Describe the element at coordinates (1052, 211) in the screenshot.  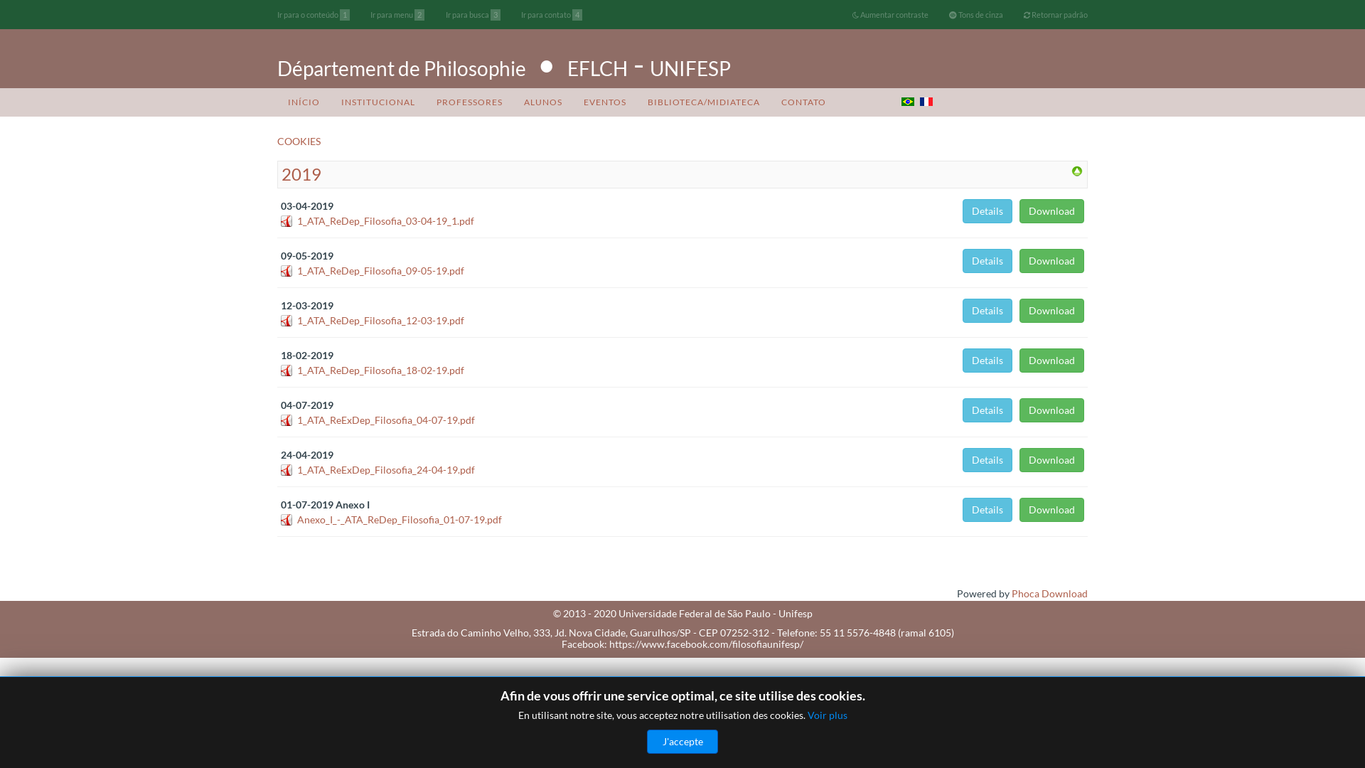
I see `Download` at that location.